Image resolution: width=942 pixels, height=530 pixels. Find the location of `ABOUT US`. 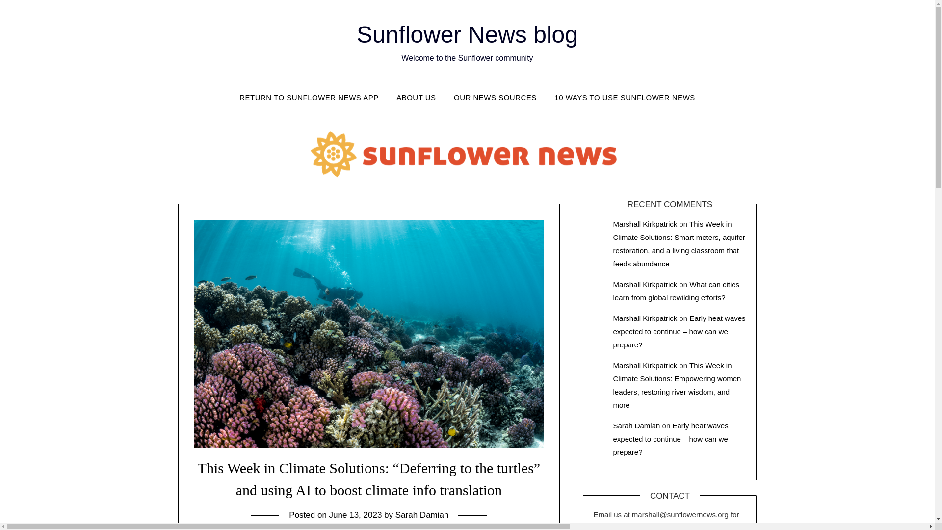

ABOUT US is located at coordinates (416, 97).